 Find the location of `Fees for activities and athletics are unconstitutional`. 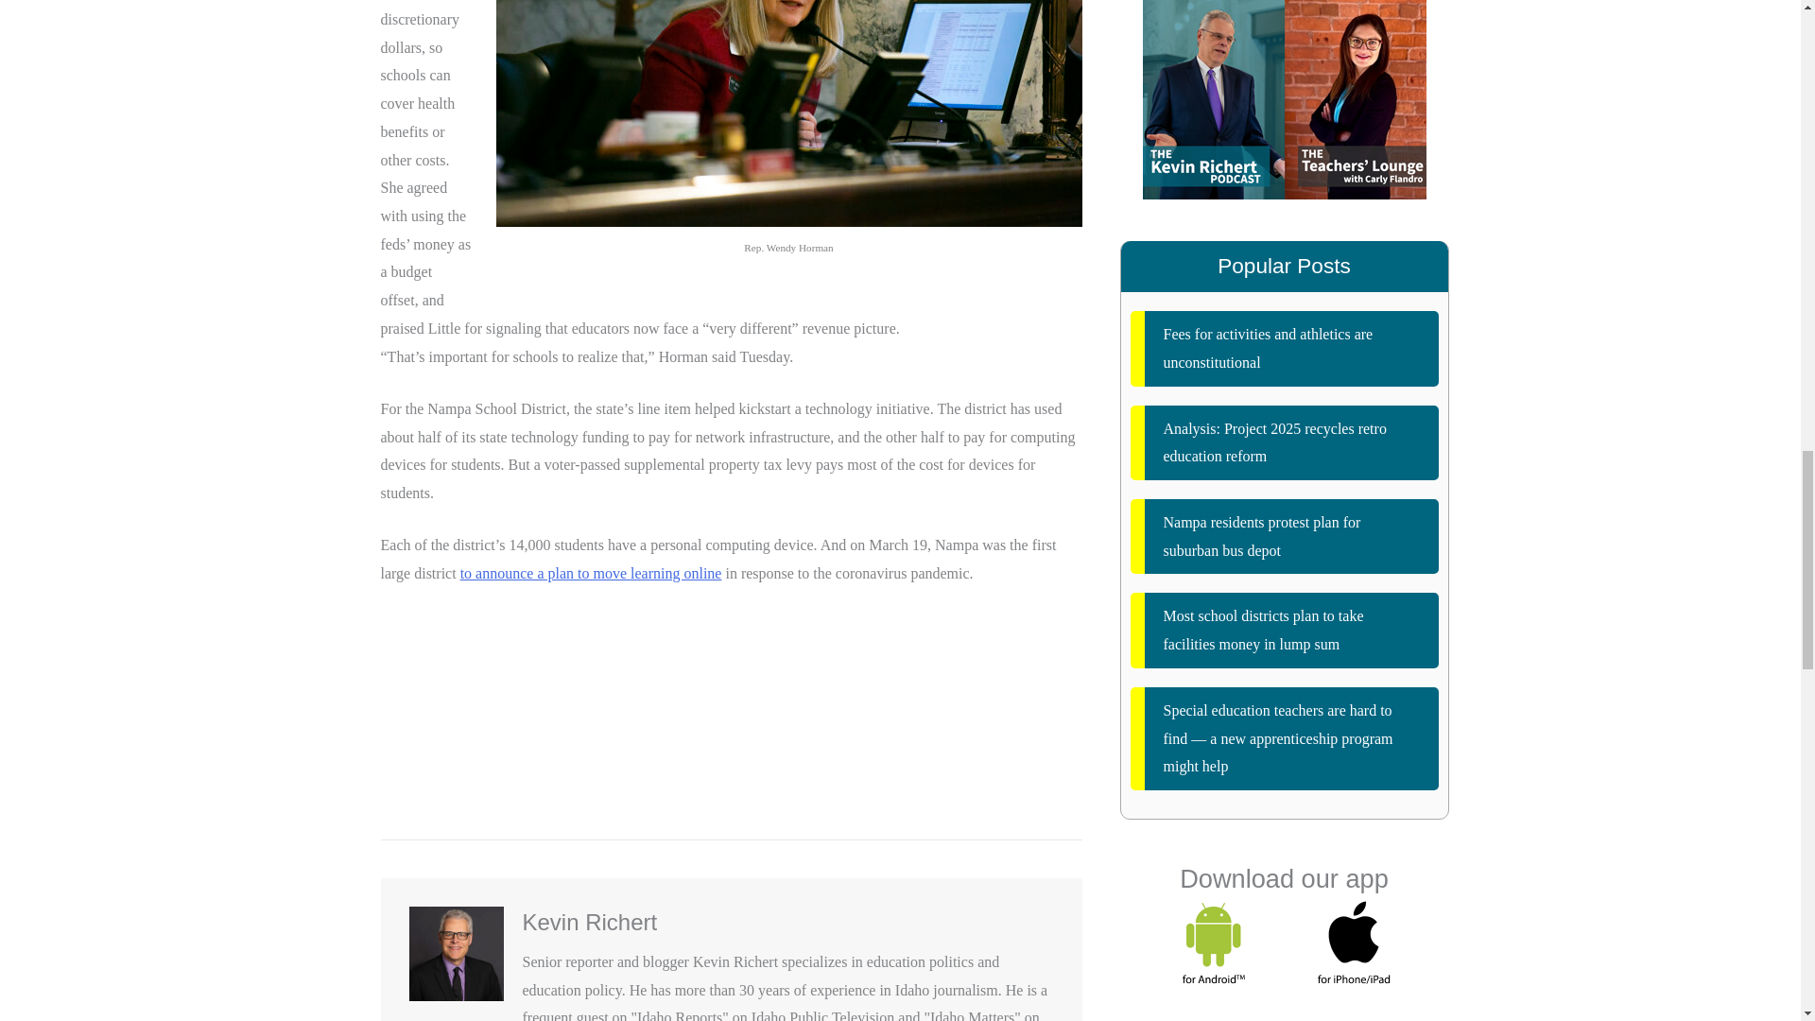

Fees for activities and athletics are unconstitutional is located at coordinates (1285, 348).